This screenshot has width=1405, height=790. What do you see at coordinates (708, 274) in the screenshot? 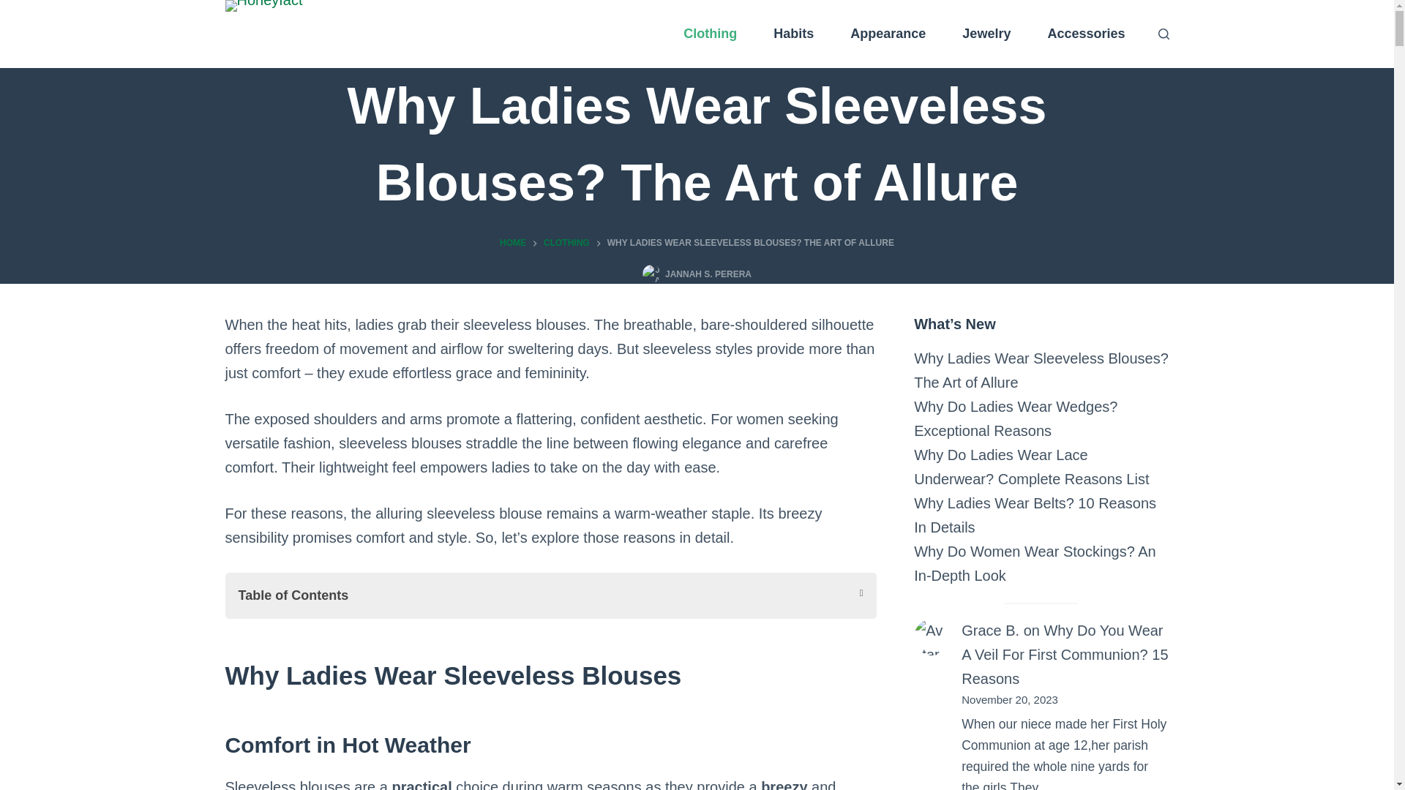
I see `Posts by Jannah S. Perera` at bounding box center [708, 274].